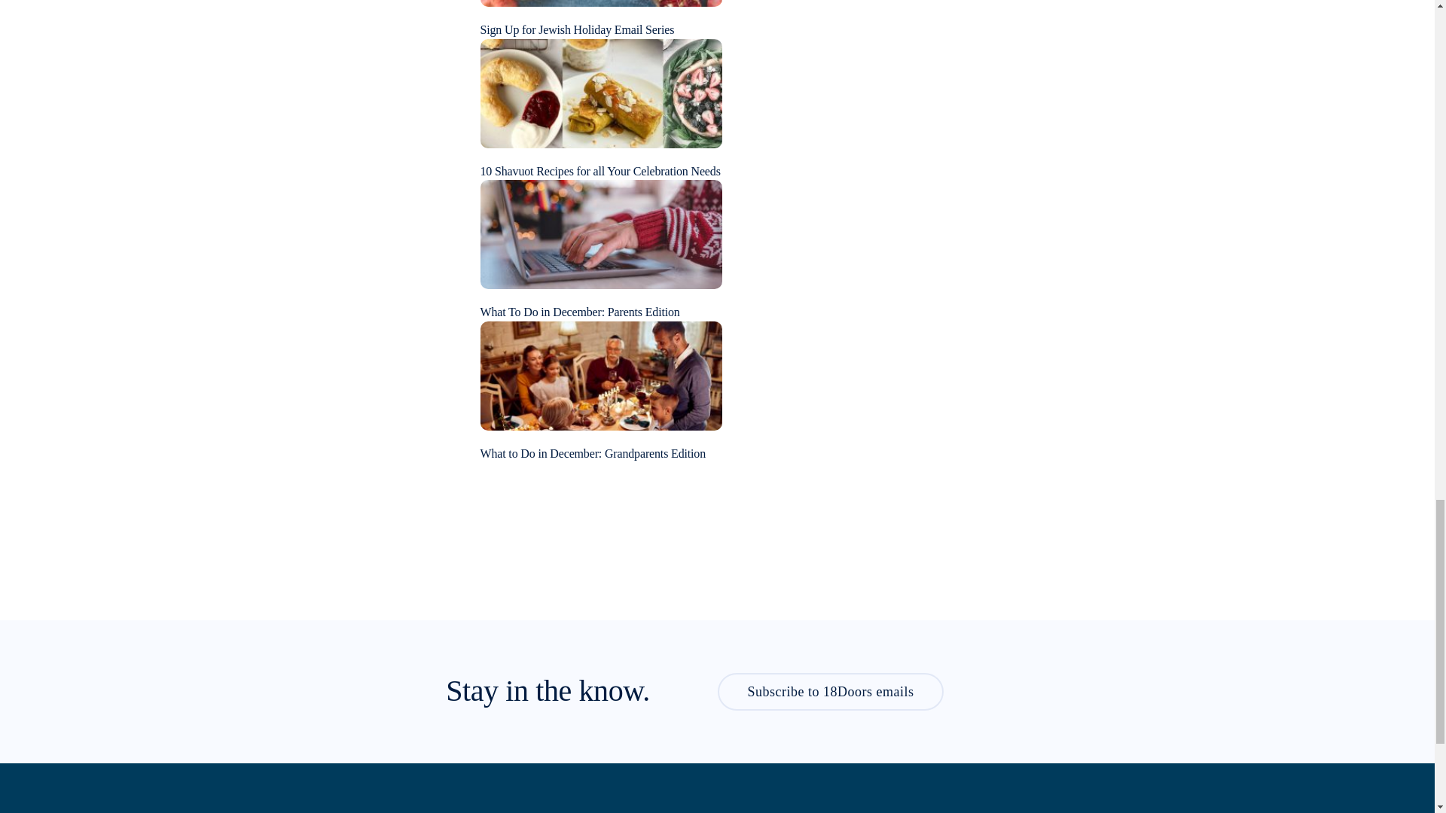  Describe the element at coordinates (580, 312) in the screenshot. I see `What To Do in December: Parents Edition` at that location.